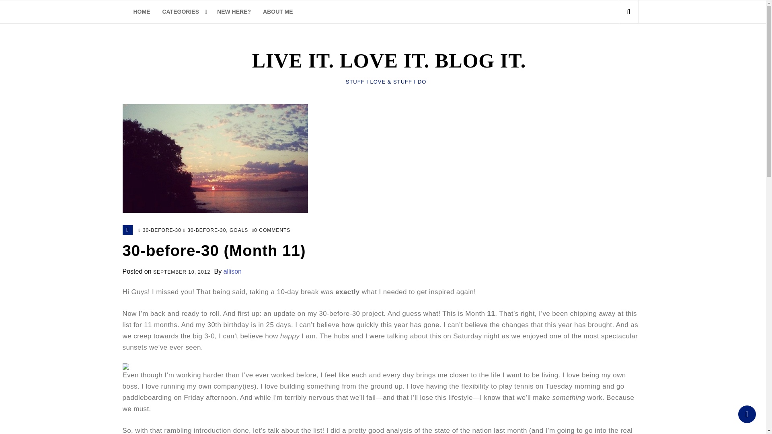 Image resolution: width=772 pixels, height=434 pixels. Describe the element at coordinates (162, 231) in the screenshot. I see `30-BEFORE-30` at that location.